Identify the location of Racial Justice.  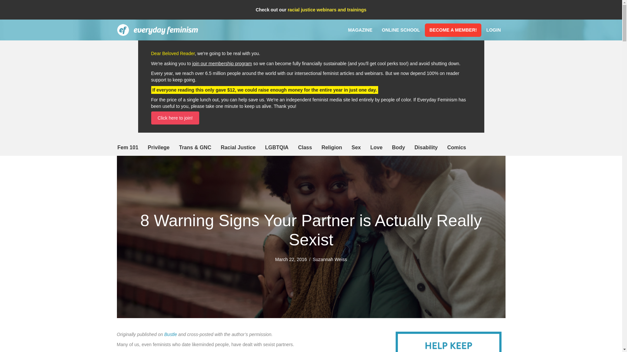
(238, 147).